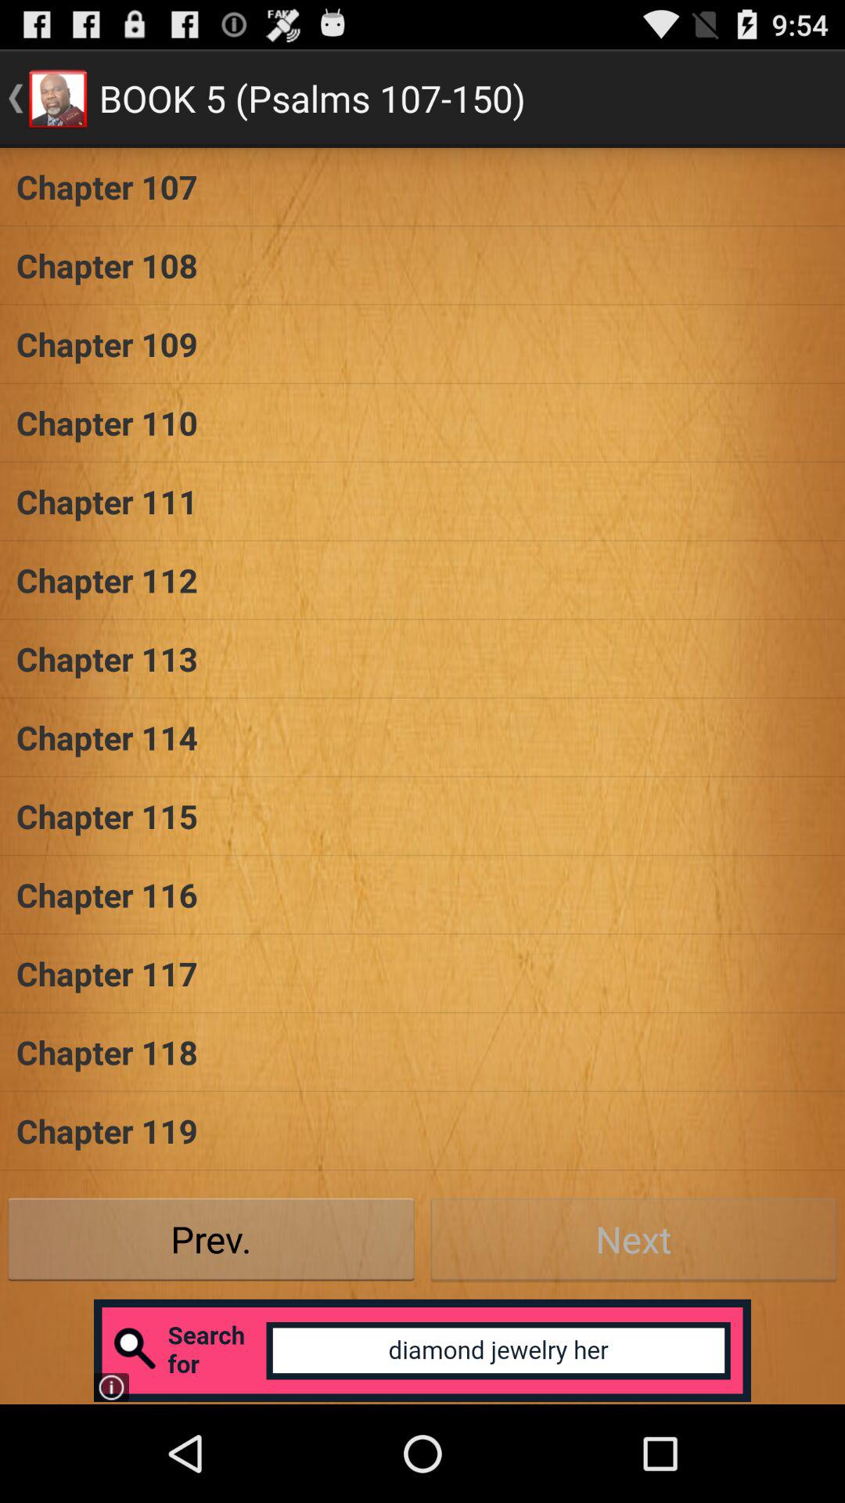 The image size is (845, 1503). Describe the element at coordinates (422, 1350) in the screenshot. I see `advertisement` at that location.